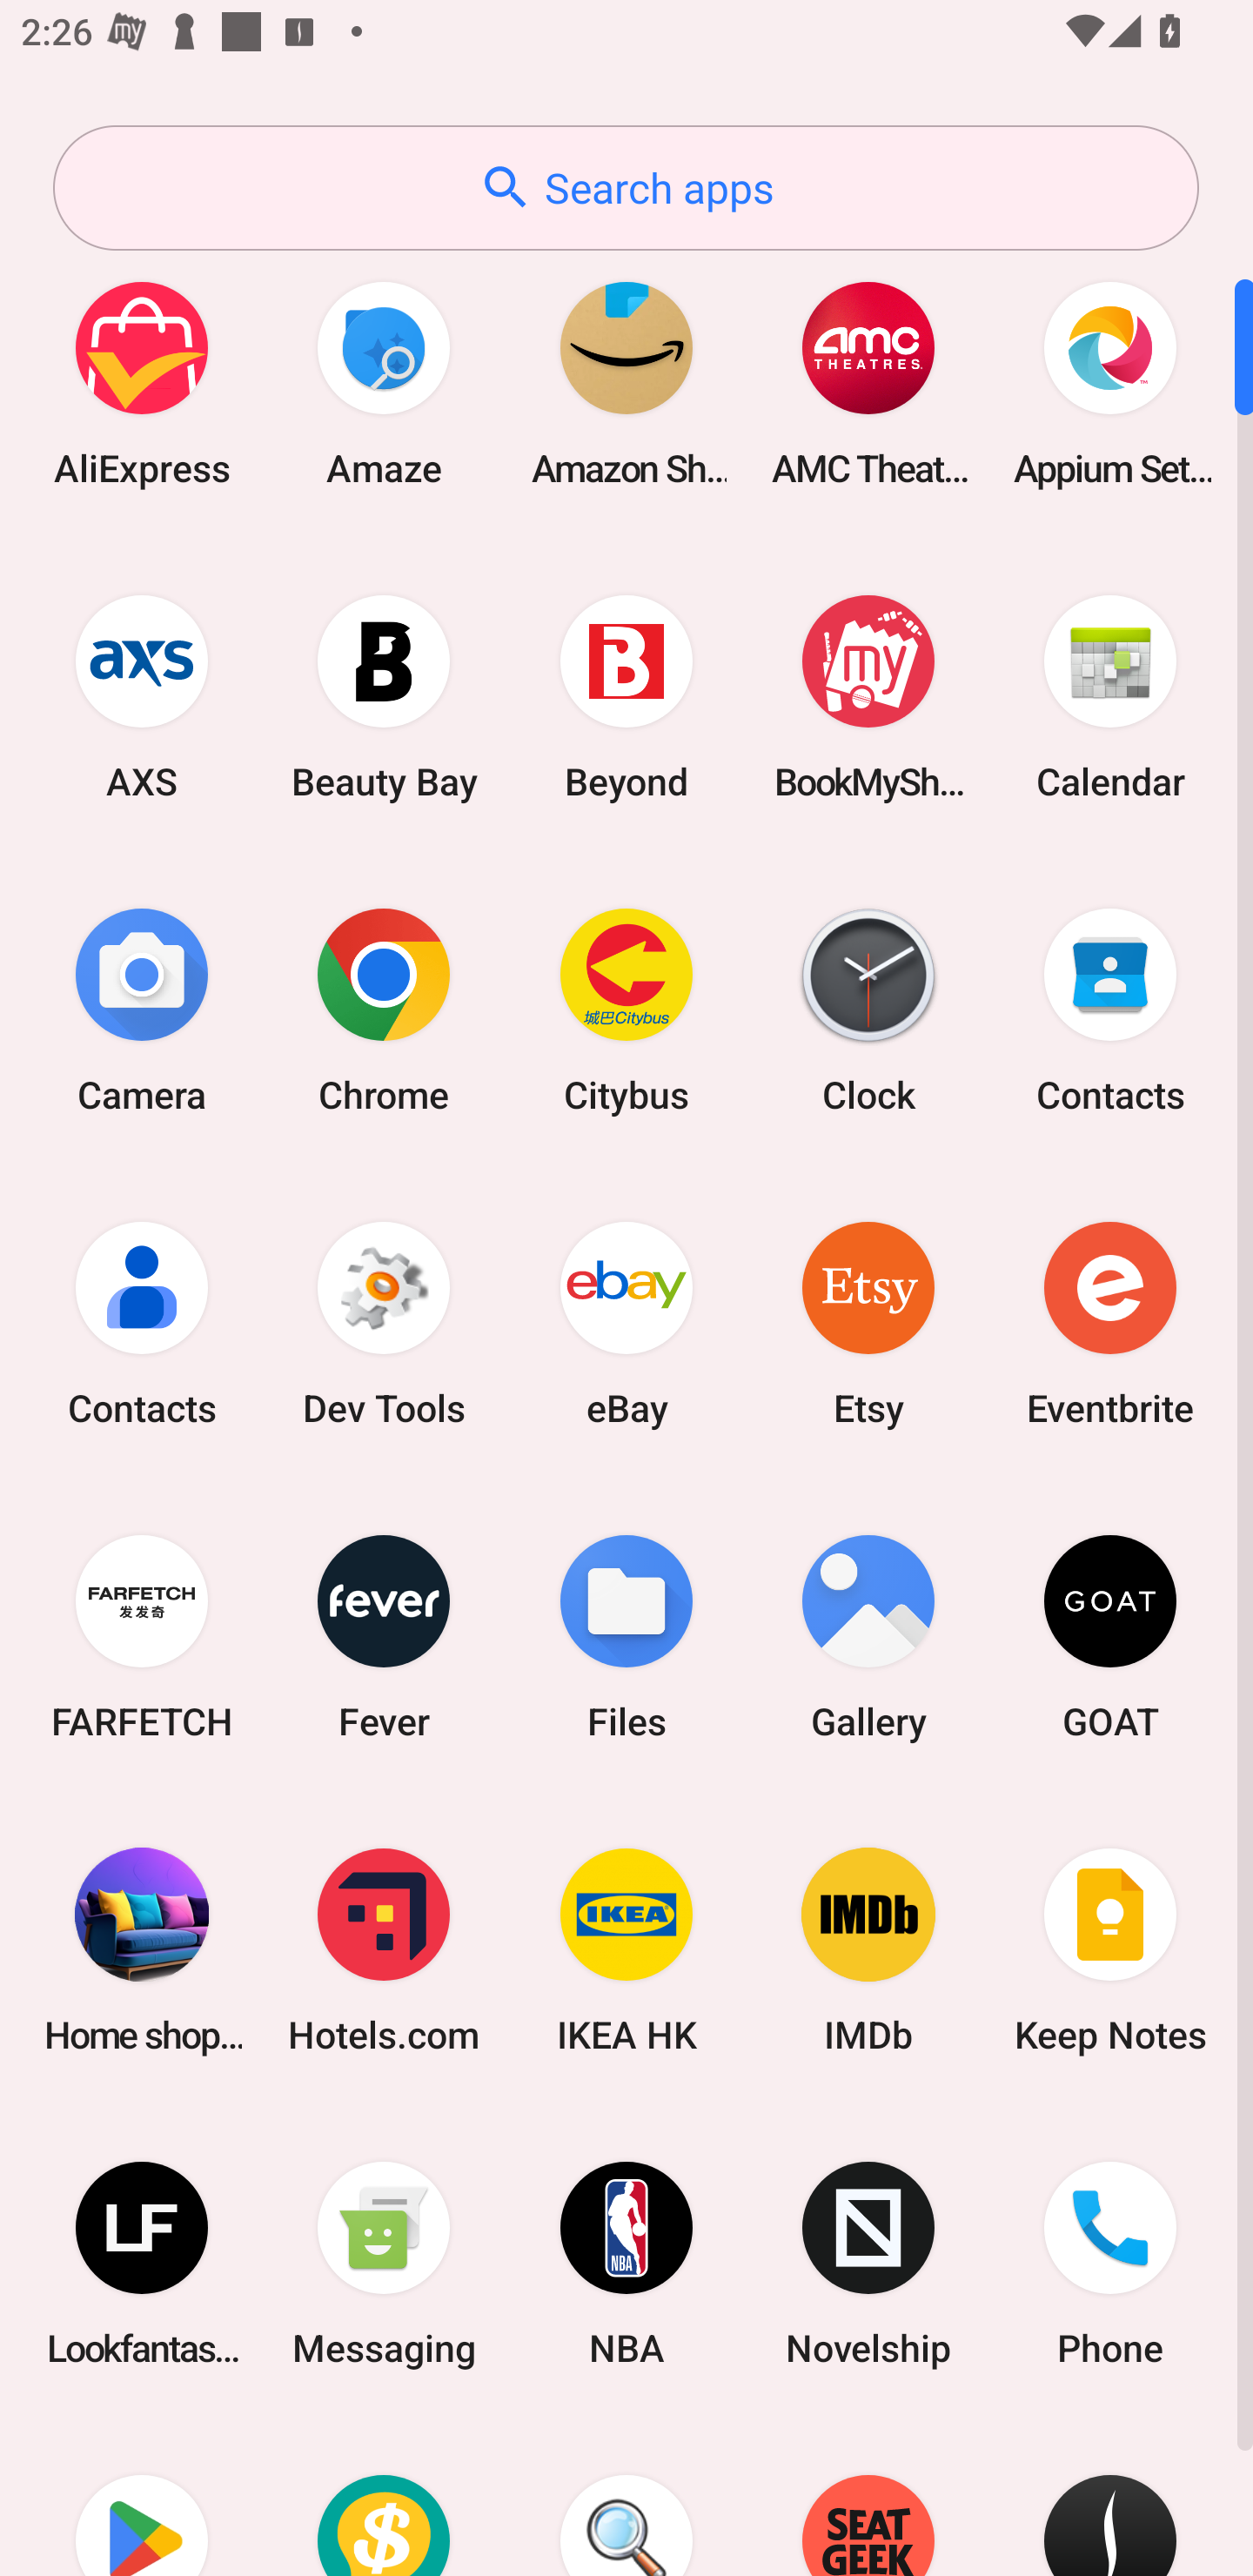 This screenshot has height=2576, width=1253. Describe the element at coordinates (142, 1010) in the screenshot. I see `Camera` at that location.